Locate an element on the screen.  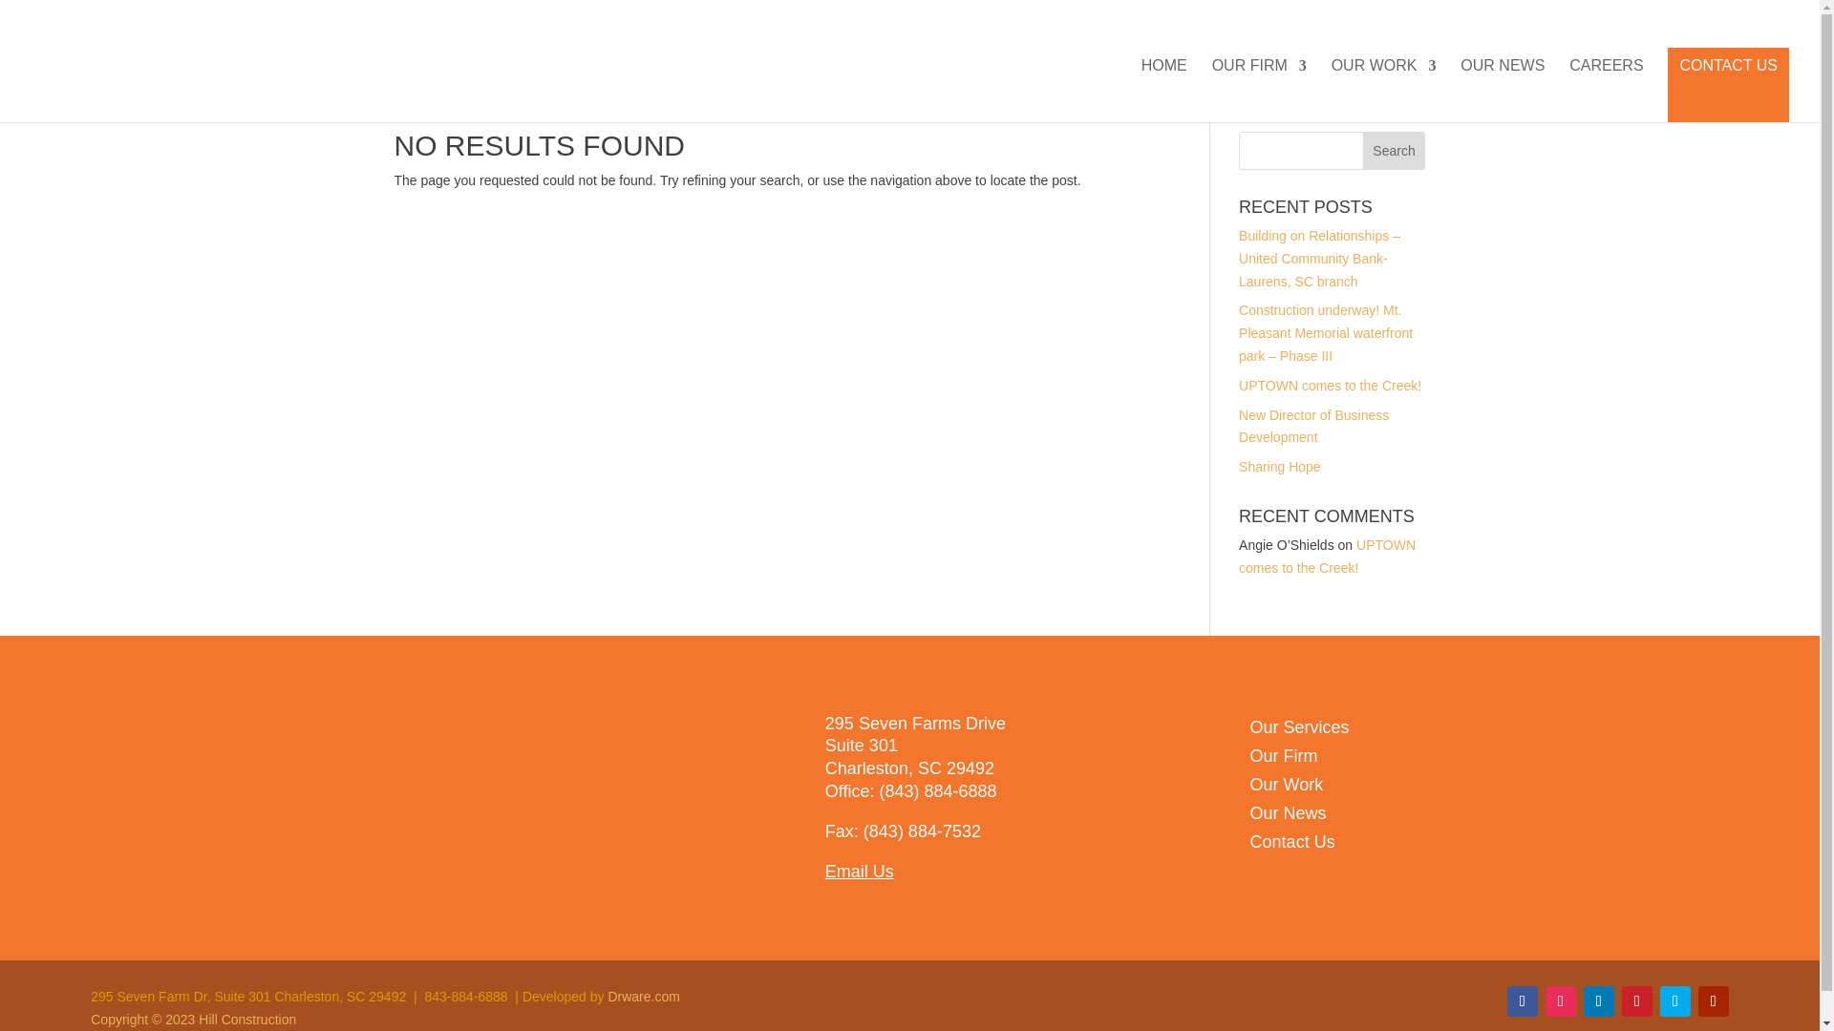
OUR WORK is located at coordinates (1383, 90).